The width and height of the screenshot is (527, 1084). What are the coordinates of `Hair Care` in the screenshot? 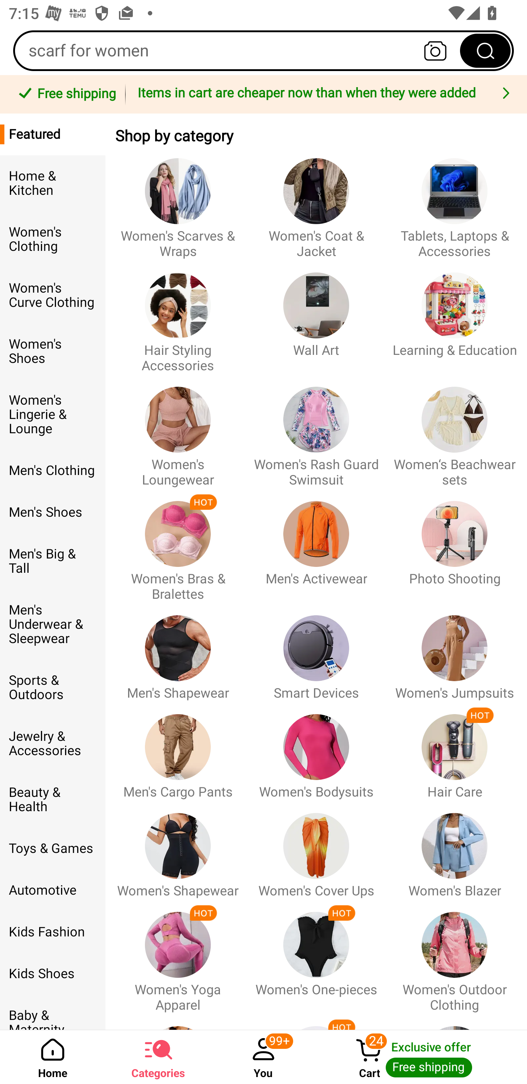 It's located at (455, 751).